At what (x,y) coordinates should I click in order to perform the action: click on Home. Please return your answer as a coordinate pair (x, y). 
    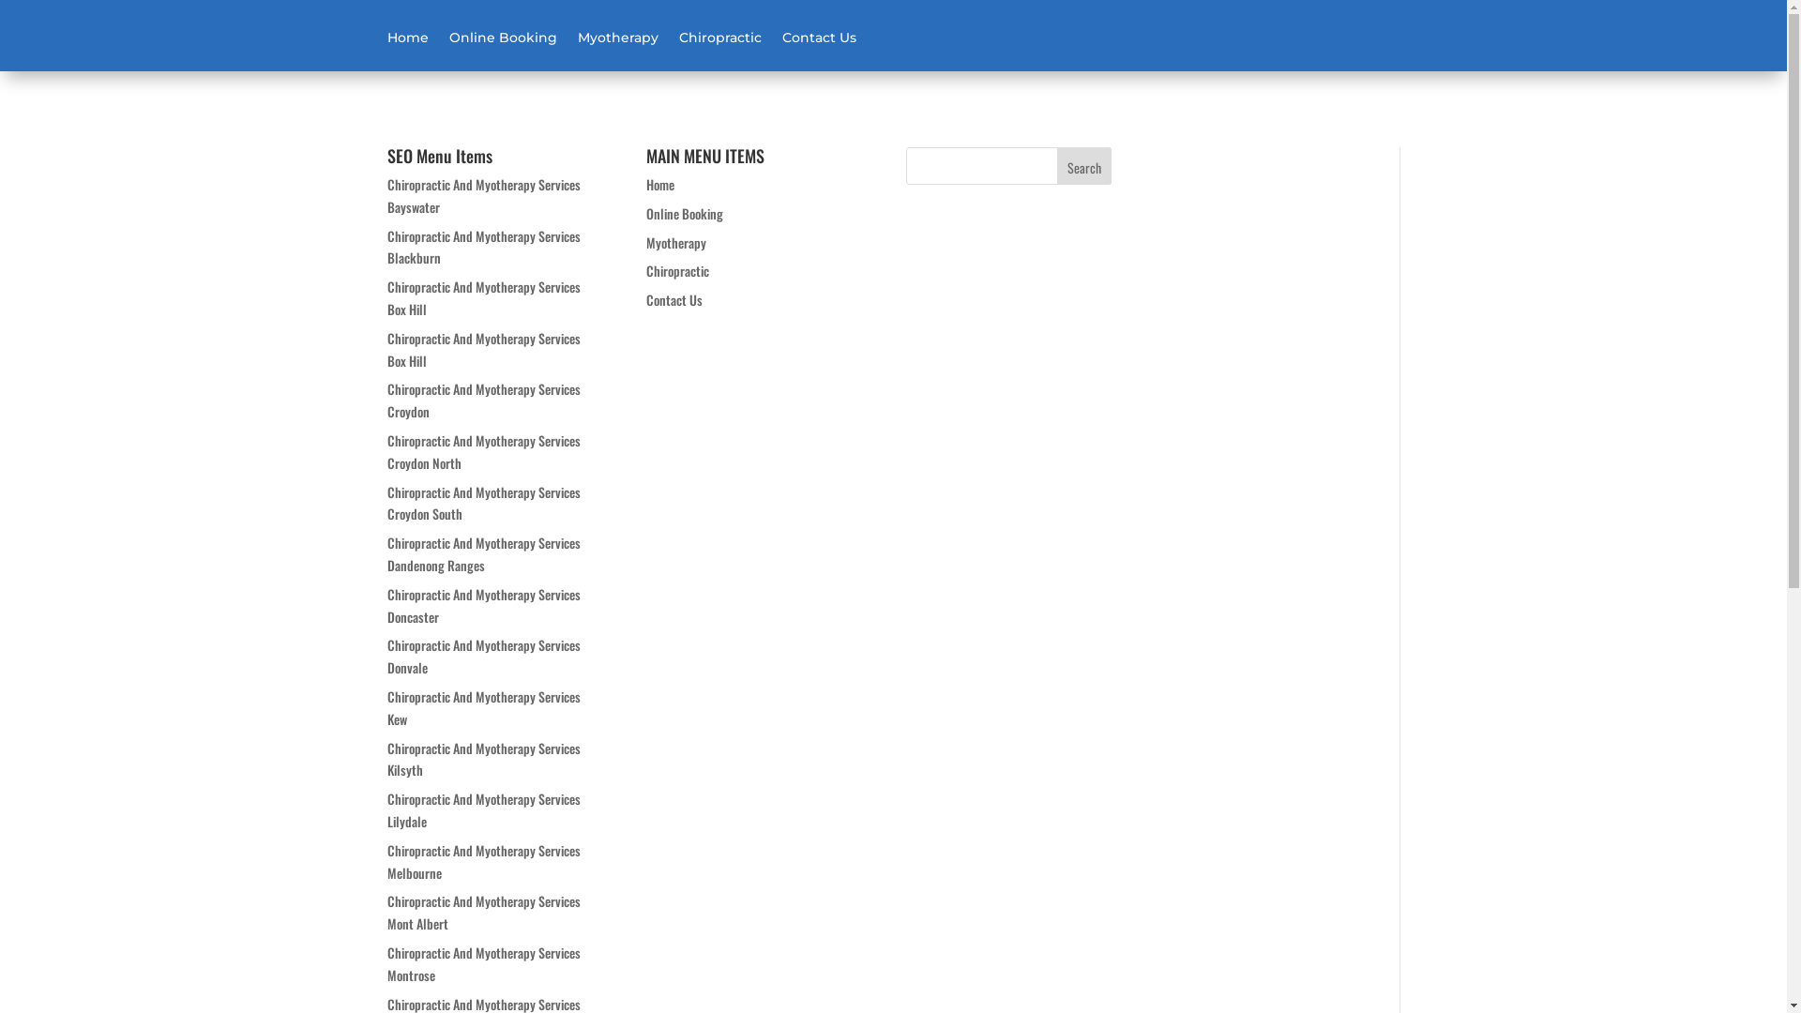
    Looking at the image, I should click on (660, 184).